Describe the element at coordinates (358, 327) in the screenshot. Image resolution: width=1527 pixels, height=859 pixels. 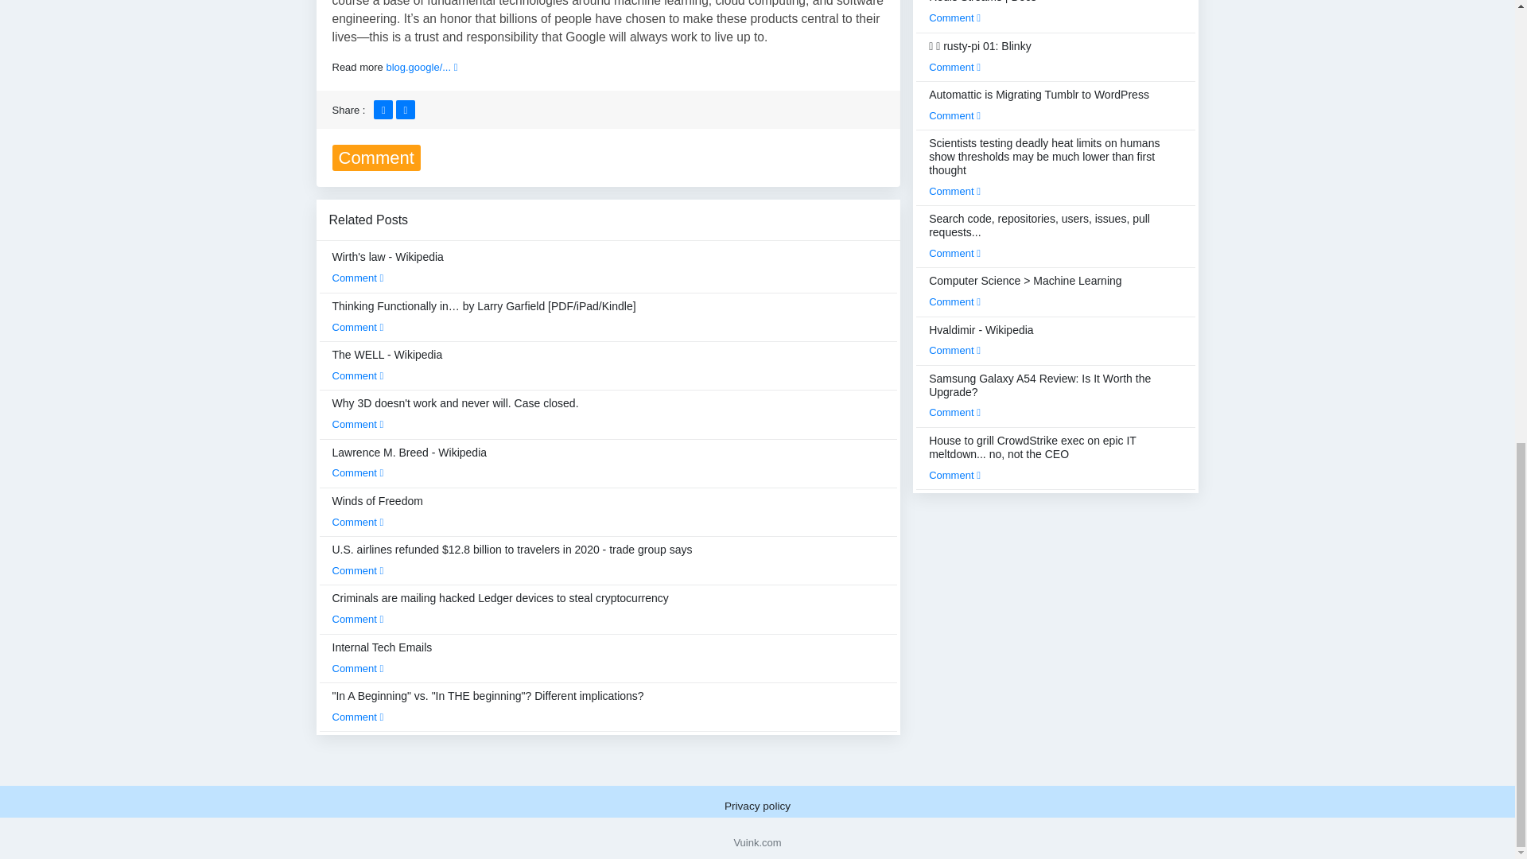
I see `Comment` at that location.